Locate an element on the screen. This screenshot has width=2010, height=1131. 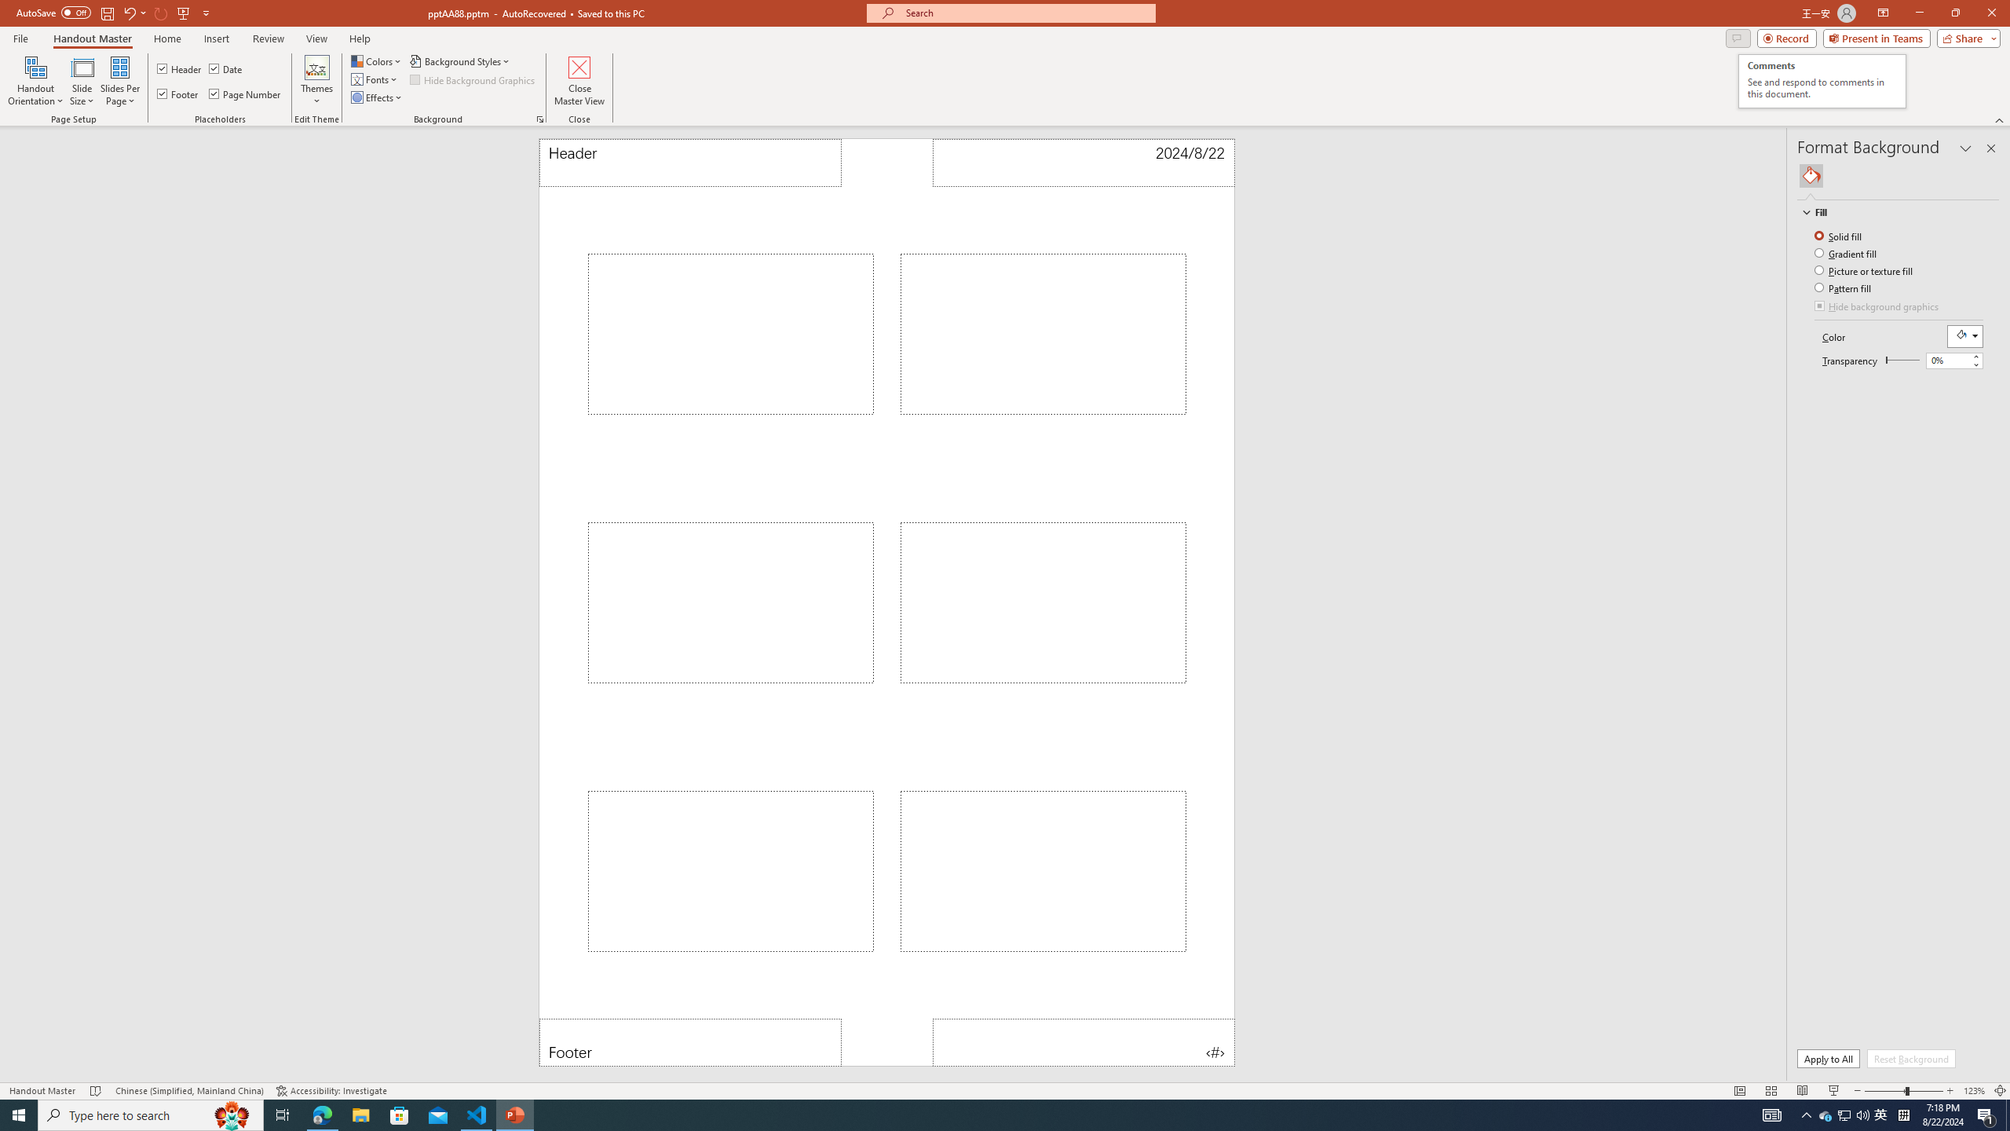
Header is located at coordinates (1891, 212).